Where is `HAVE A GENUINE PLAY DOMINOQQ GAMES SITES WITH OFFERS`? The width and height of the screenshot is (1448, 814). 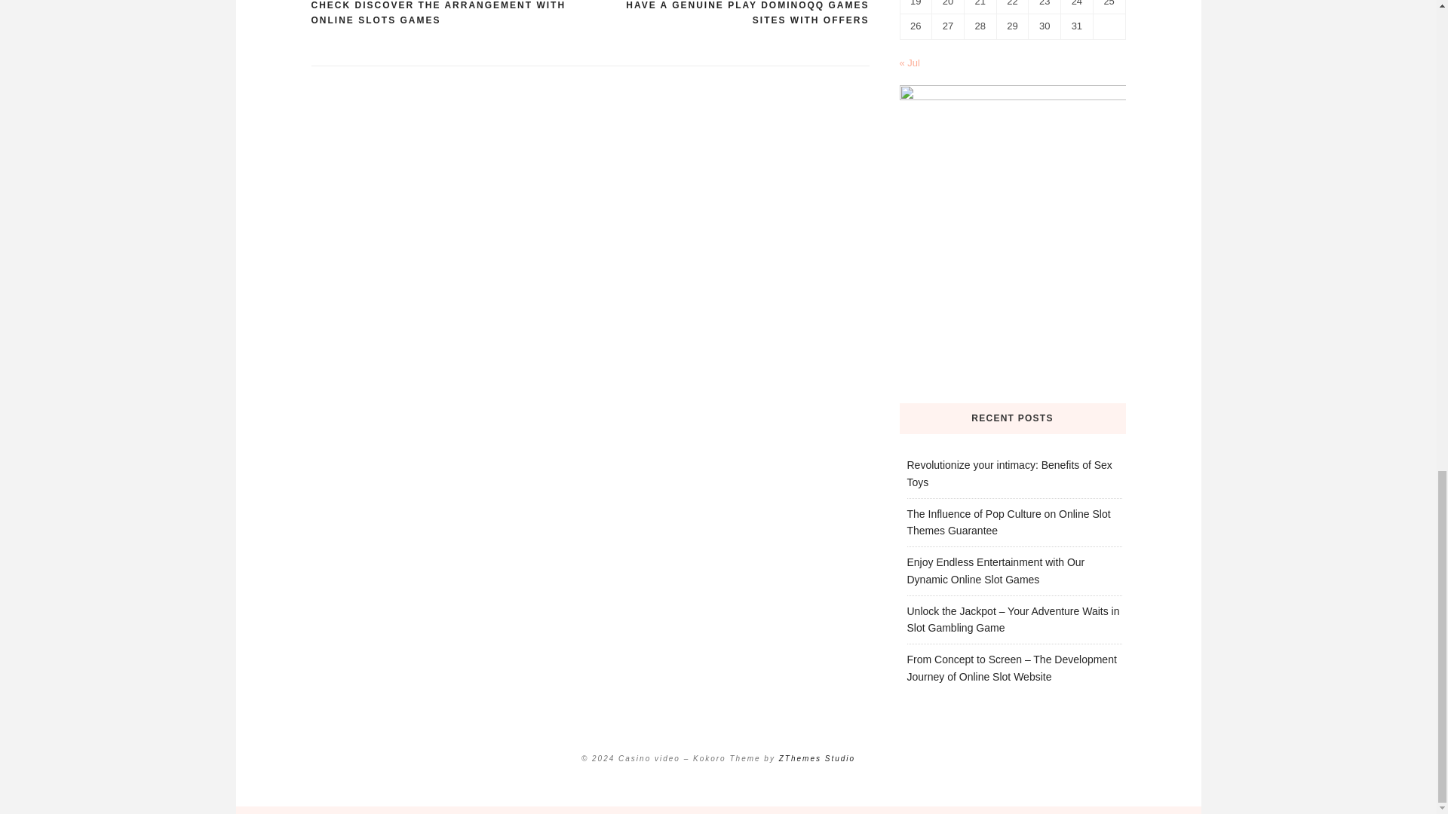
HAVE A GENUINE PLAY DOMINOQQ GAMES SITES WITH OFFERS is located at coordinates (729, 14).